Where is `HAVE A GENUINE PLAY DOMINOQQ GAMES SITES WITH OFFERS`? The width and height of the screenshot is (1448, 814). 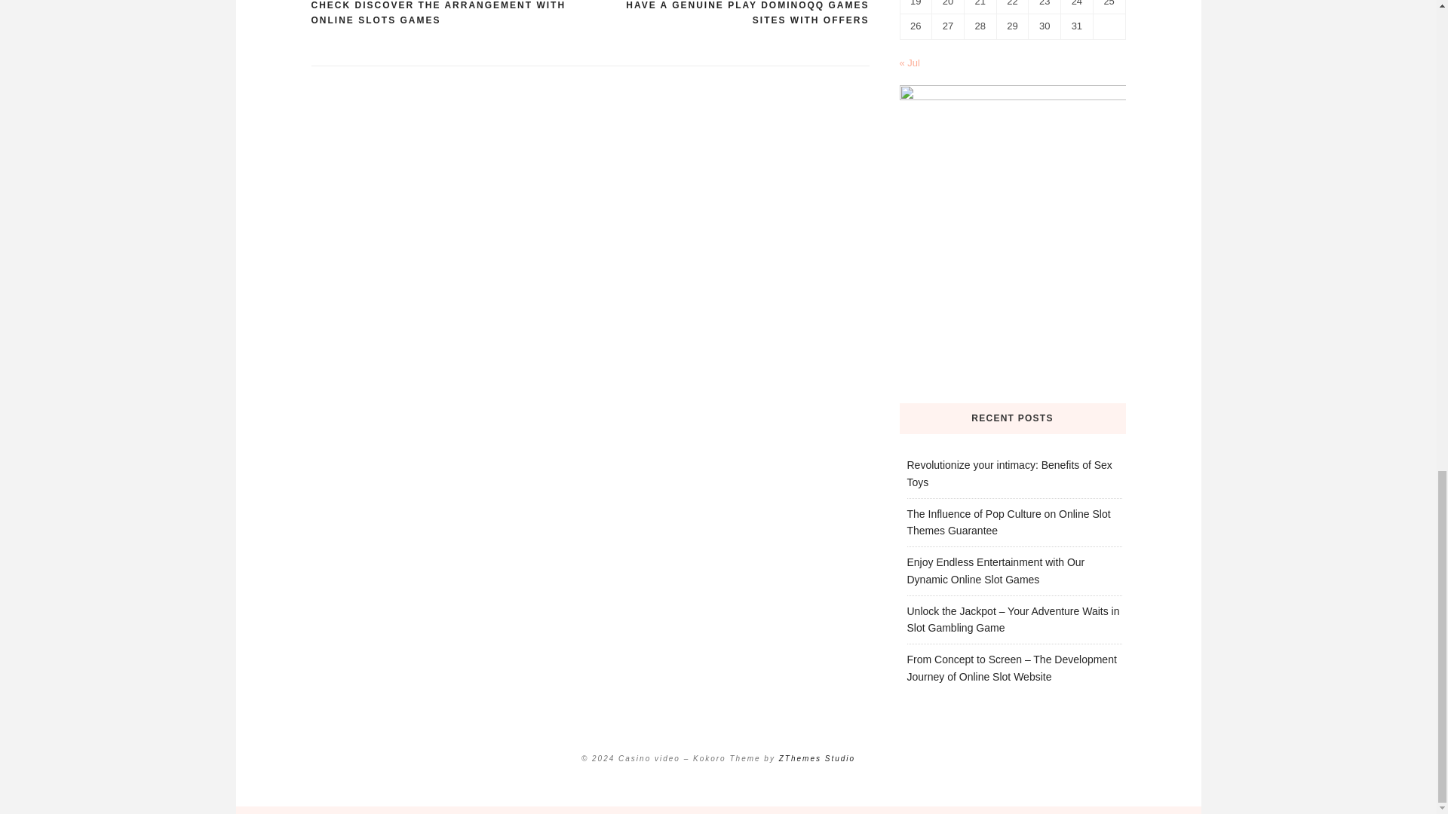
HAVE A GENUINE PLAY DOMINOQQ GAMES SITES WITH OFFERS is located at coordinates (729, 14).